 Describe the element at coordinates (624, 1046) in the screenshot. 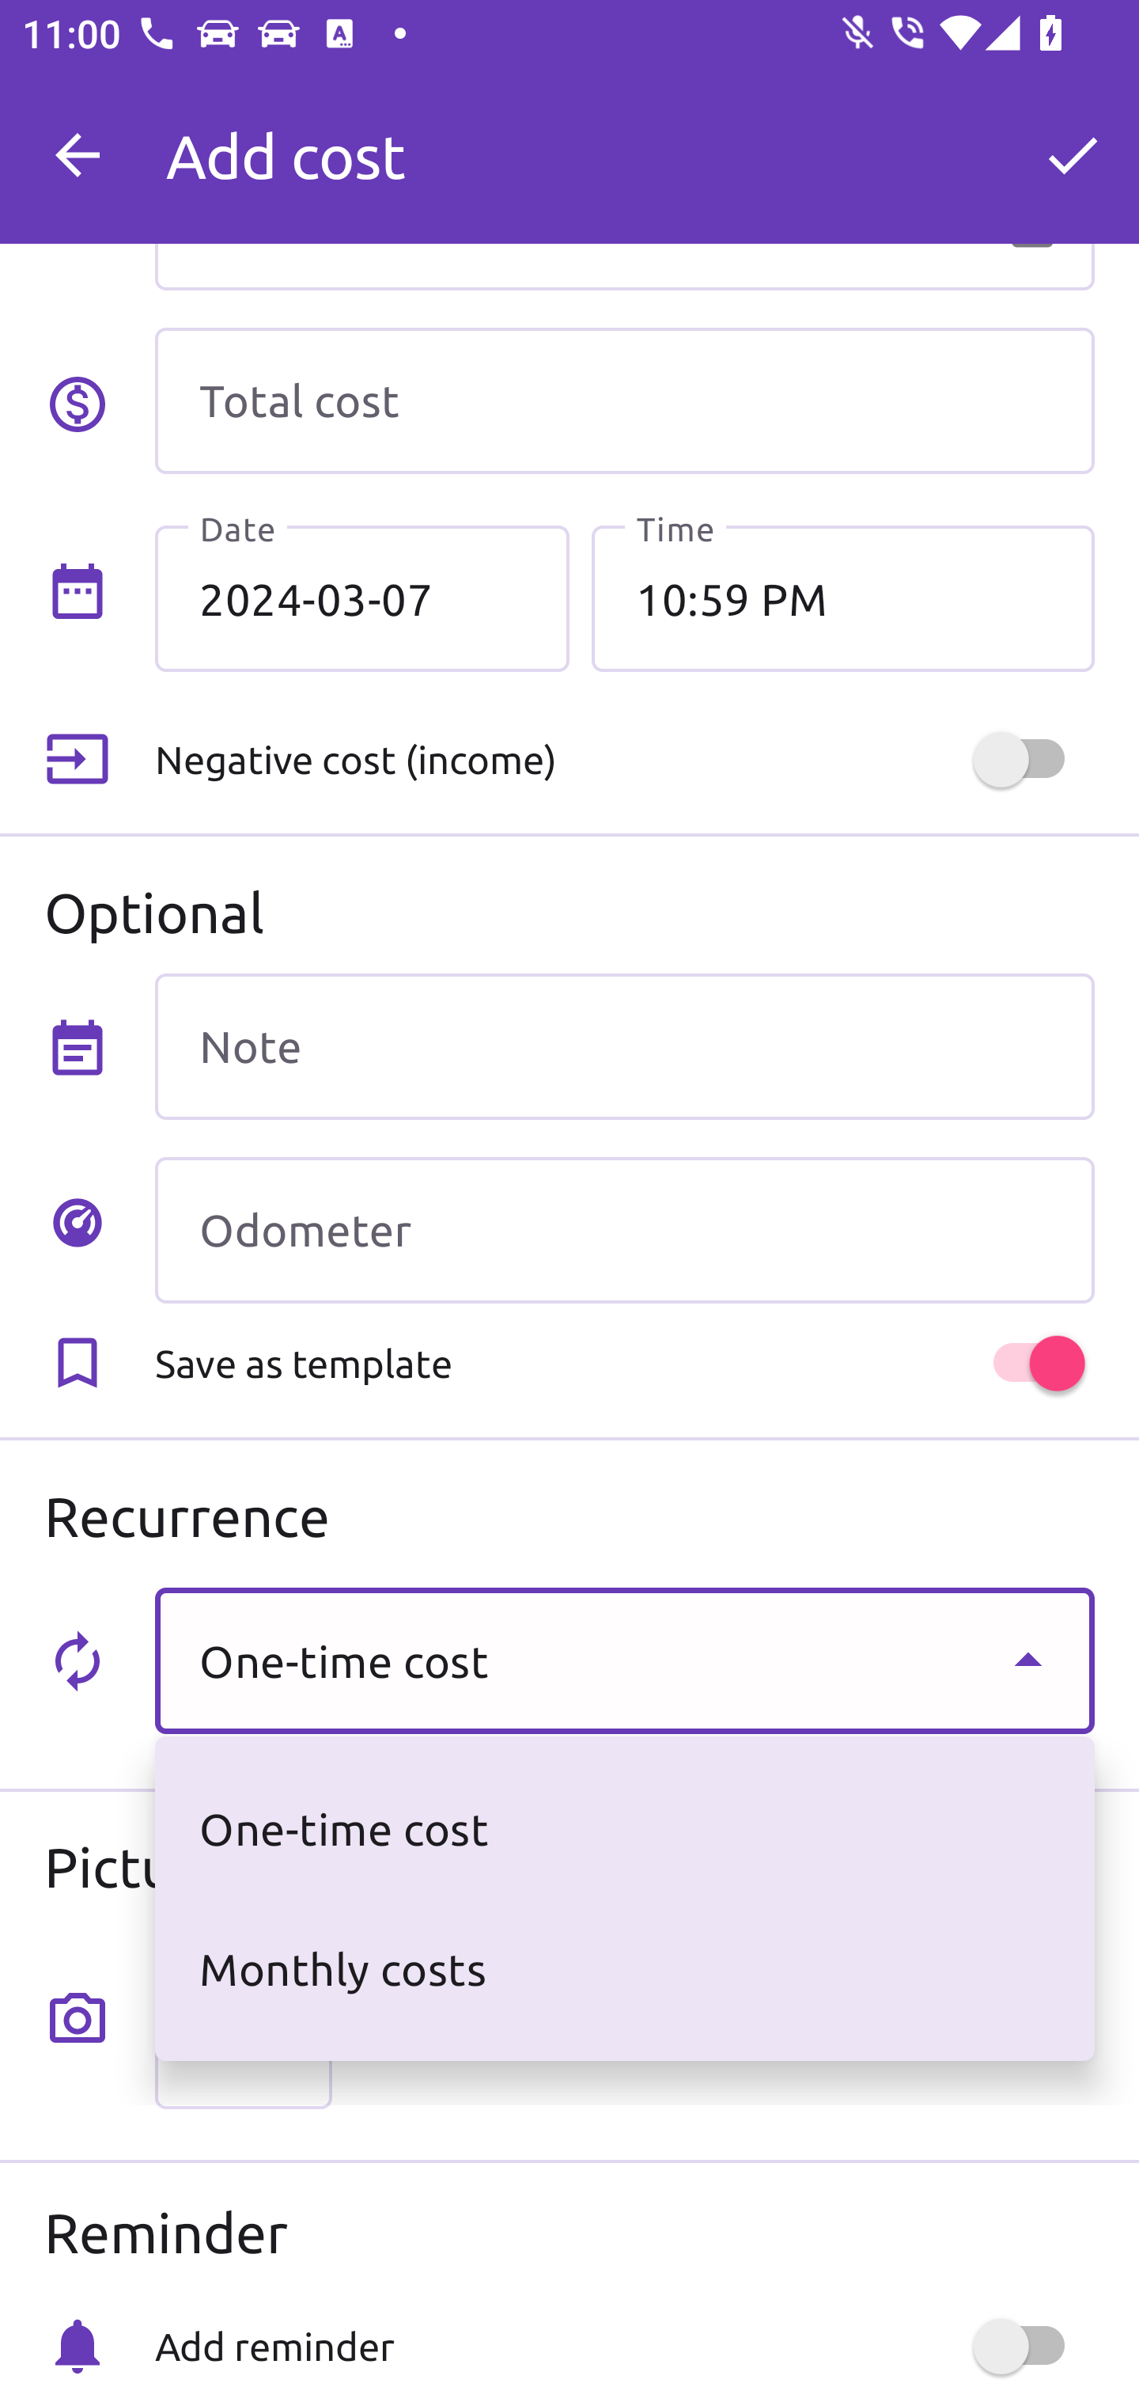

I see `Note` at that location.